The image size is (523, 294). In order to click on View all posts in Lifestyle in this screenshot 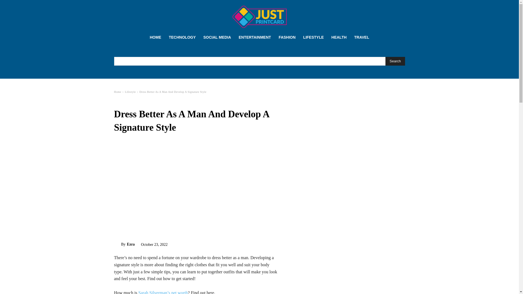, I will do `click(130, 92)`.